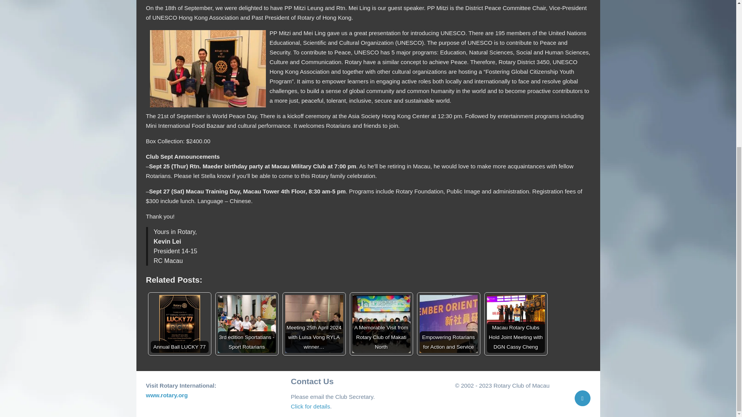  What do you see at coordinates (516, 324) in the screenshot?
I see `Macau Rotary Clubs Hold Joint Meeting with DGN Cassy Cheng` at bounding box center [516, 324].